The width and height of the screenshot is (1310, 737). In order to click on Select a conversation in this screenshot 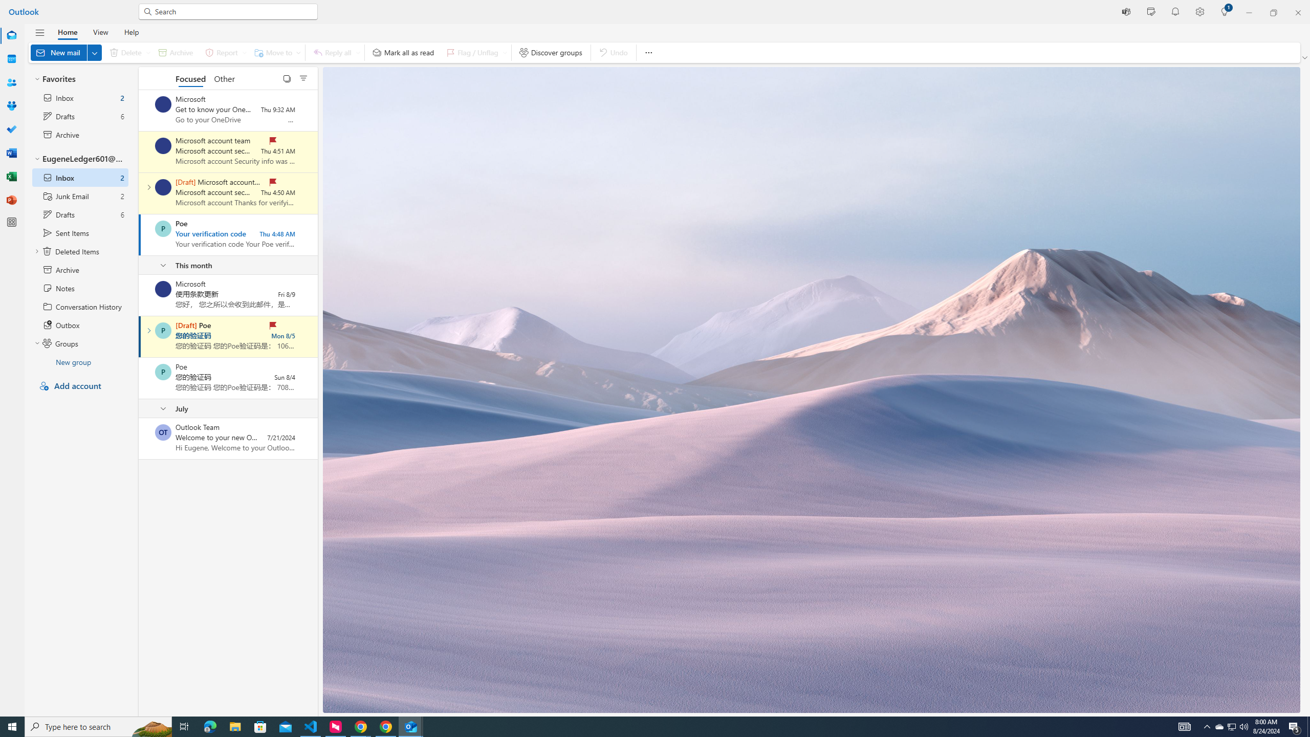, I will do `click(163, 432)`.